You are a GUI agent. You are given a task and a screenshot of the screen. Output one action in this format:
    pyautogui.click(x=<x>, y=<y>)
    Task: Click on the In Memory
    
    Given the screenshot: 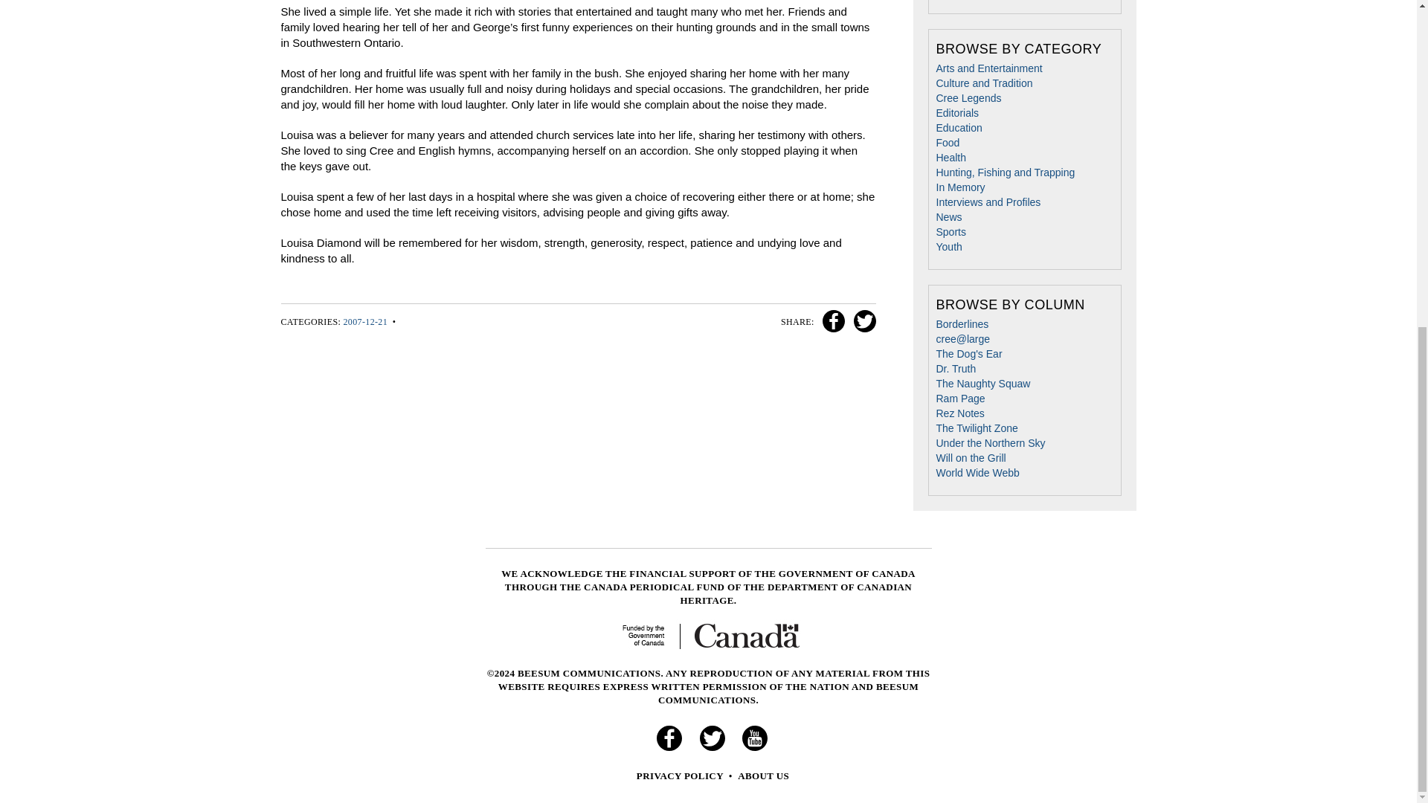 What is the action you would take?
    pyautogui.click(x=959, y=187)
    